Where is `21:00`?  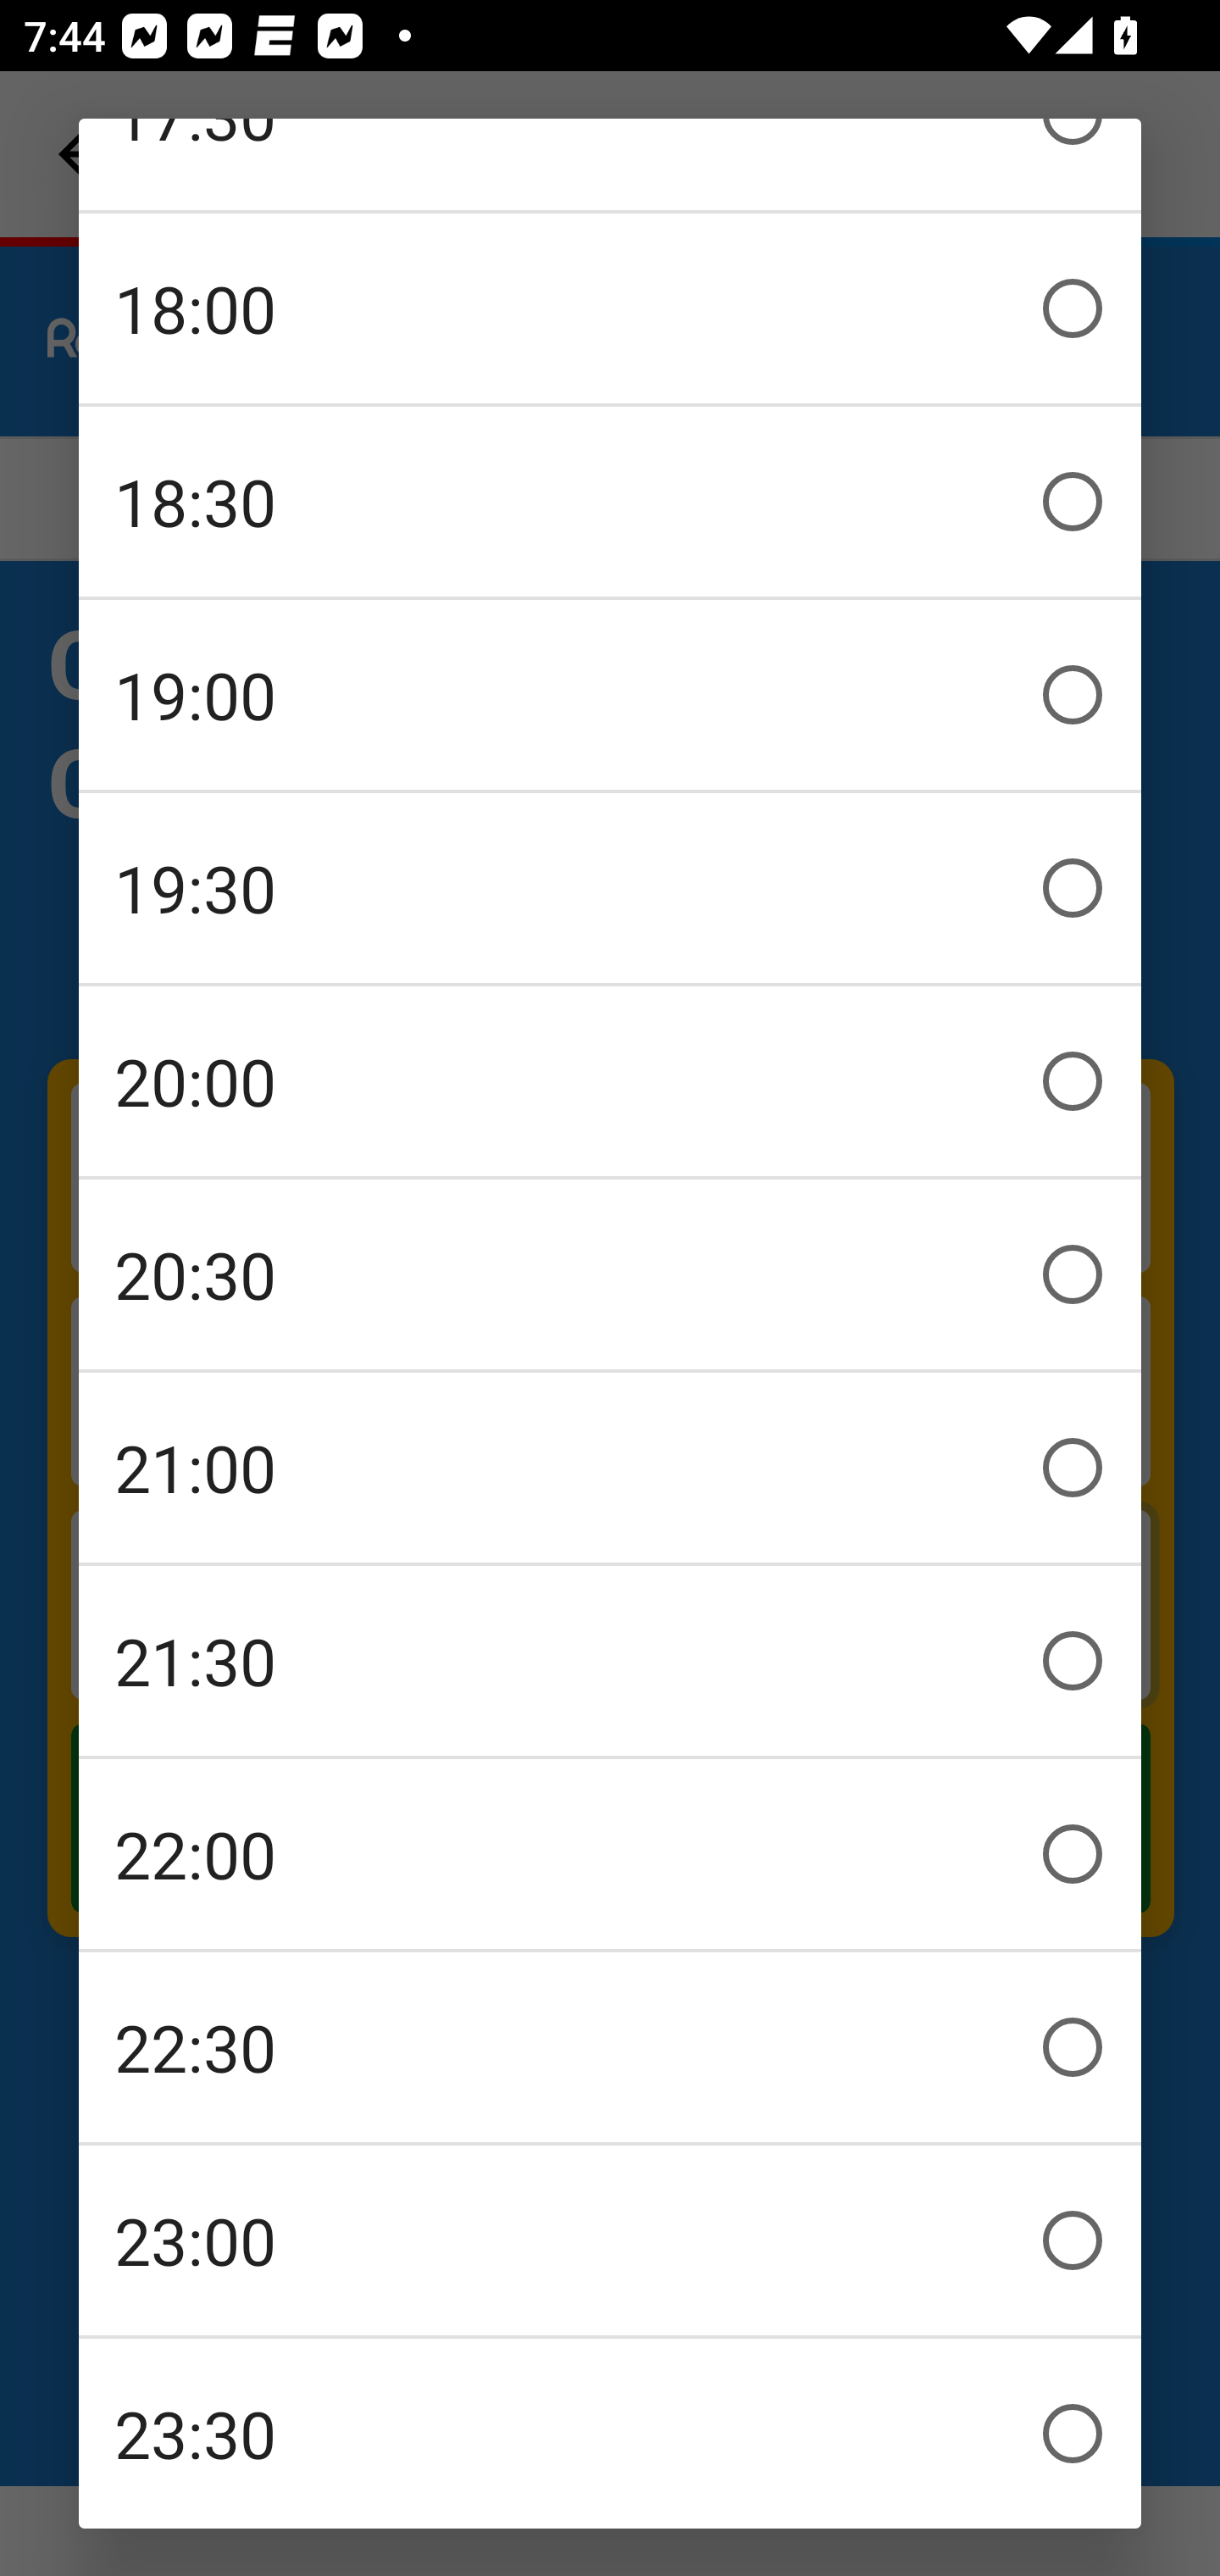
21:00 is located at coordinates (610, 1468).